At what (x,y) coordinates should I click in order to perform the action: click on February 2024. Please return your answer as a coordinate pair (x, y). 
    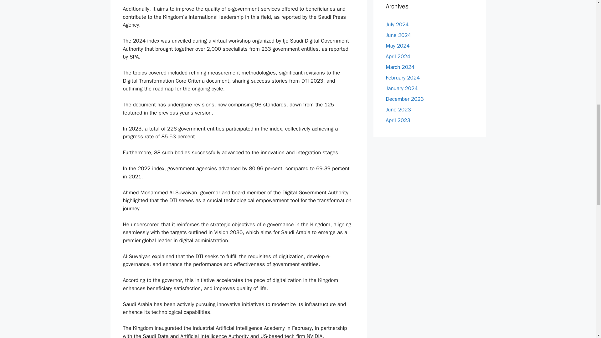
    Looking at the image, I should click on (403, 78).